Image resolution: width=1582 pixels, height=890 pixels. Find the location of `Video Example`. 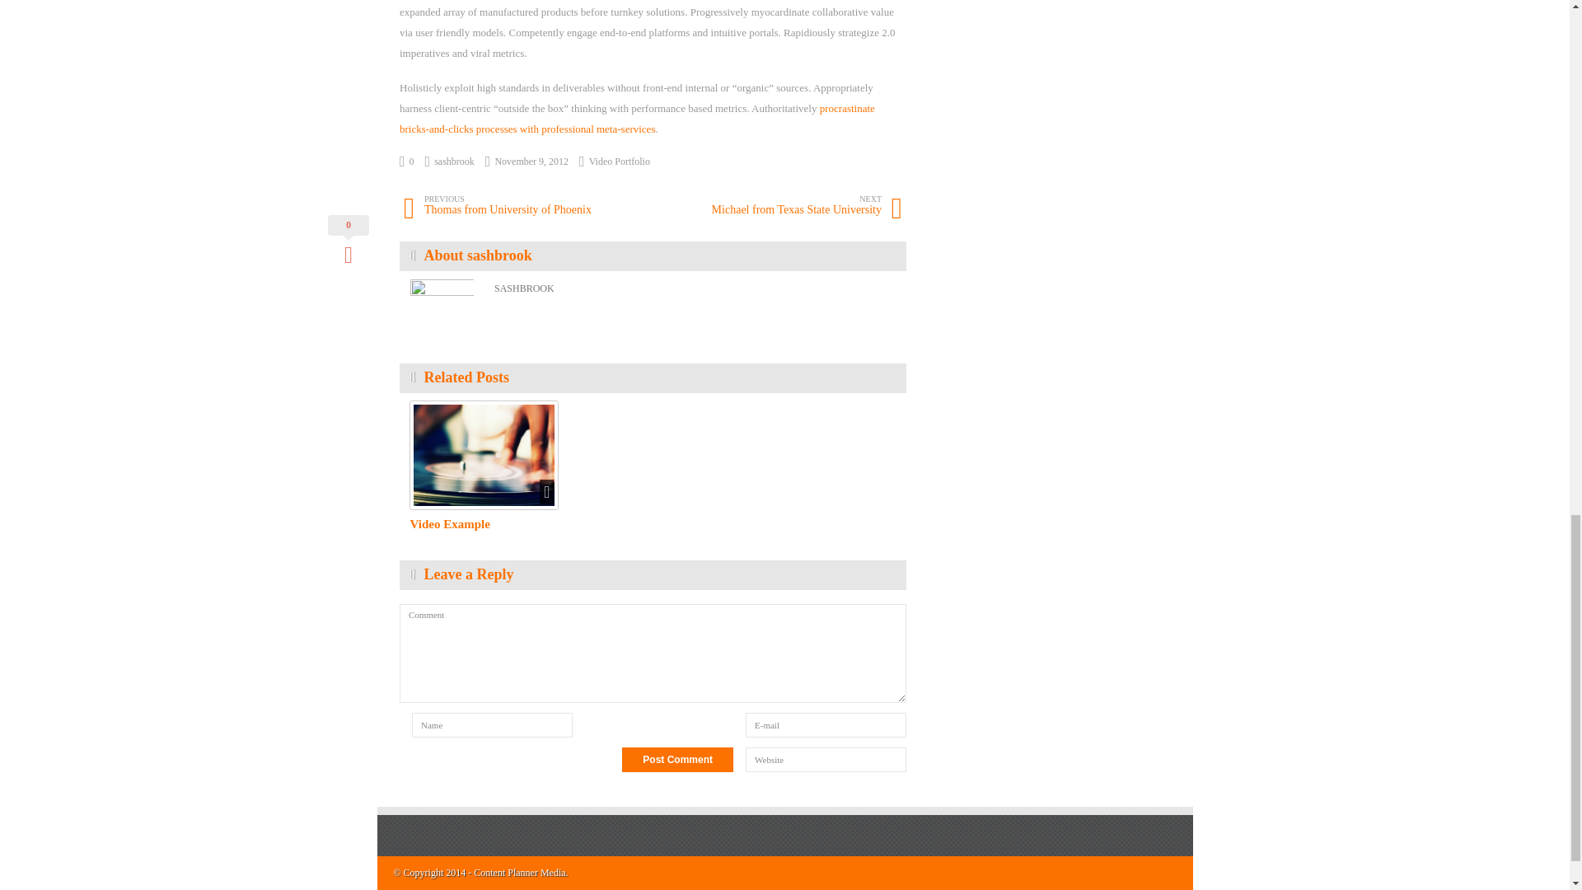

Video Example is located at coordinates (450, 523).